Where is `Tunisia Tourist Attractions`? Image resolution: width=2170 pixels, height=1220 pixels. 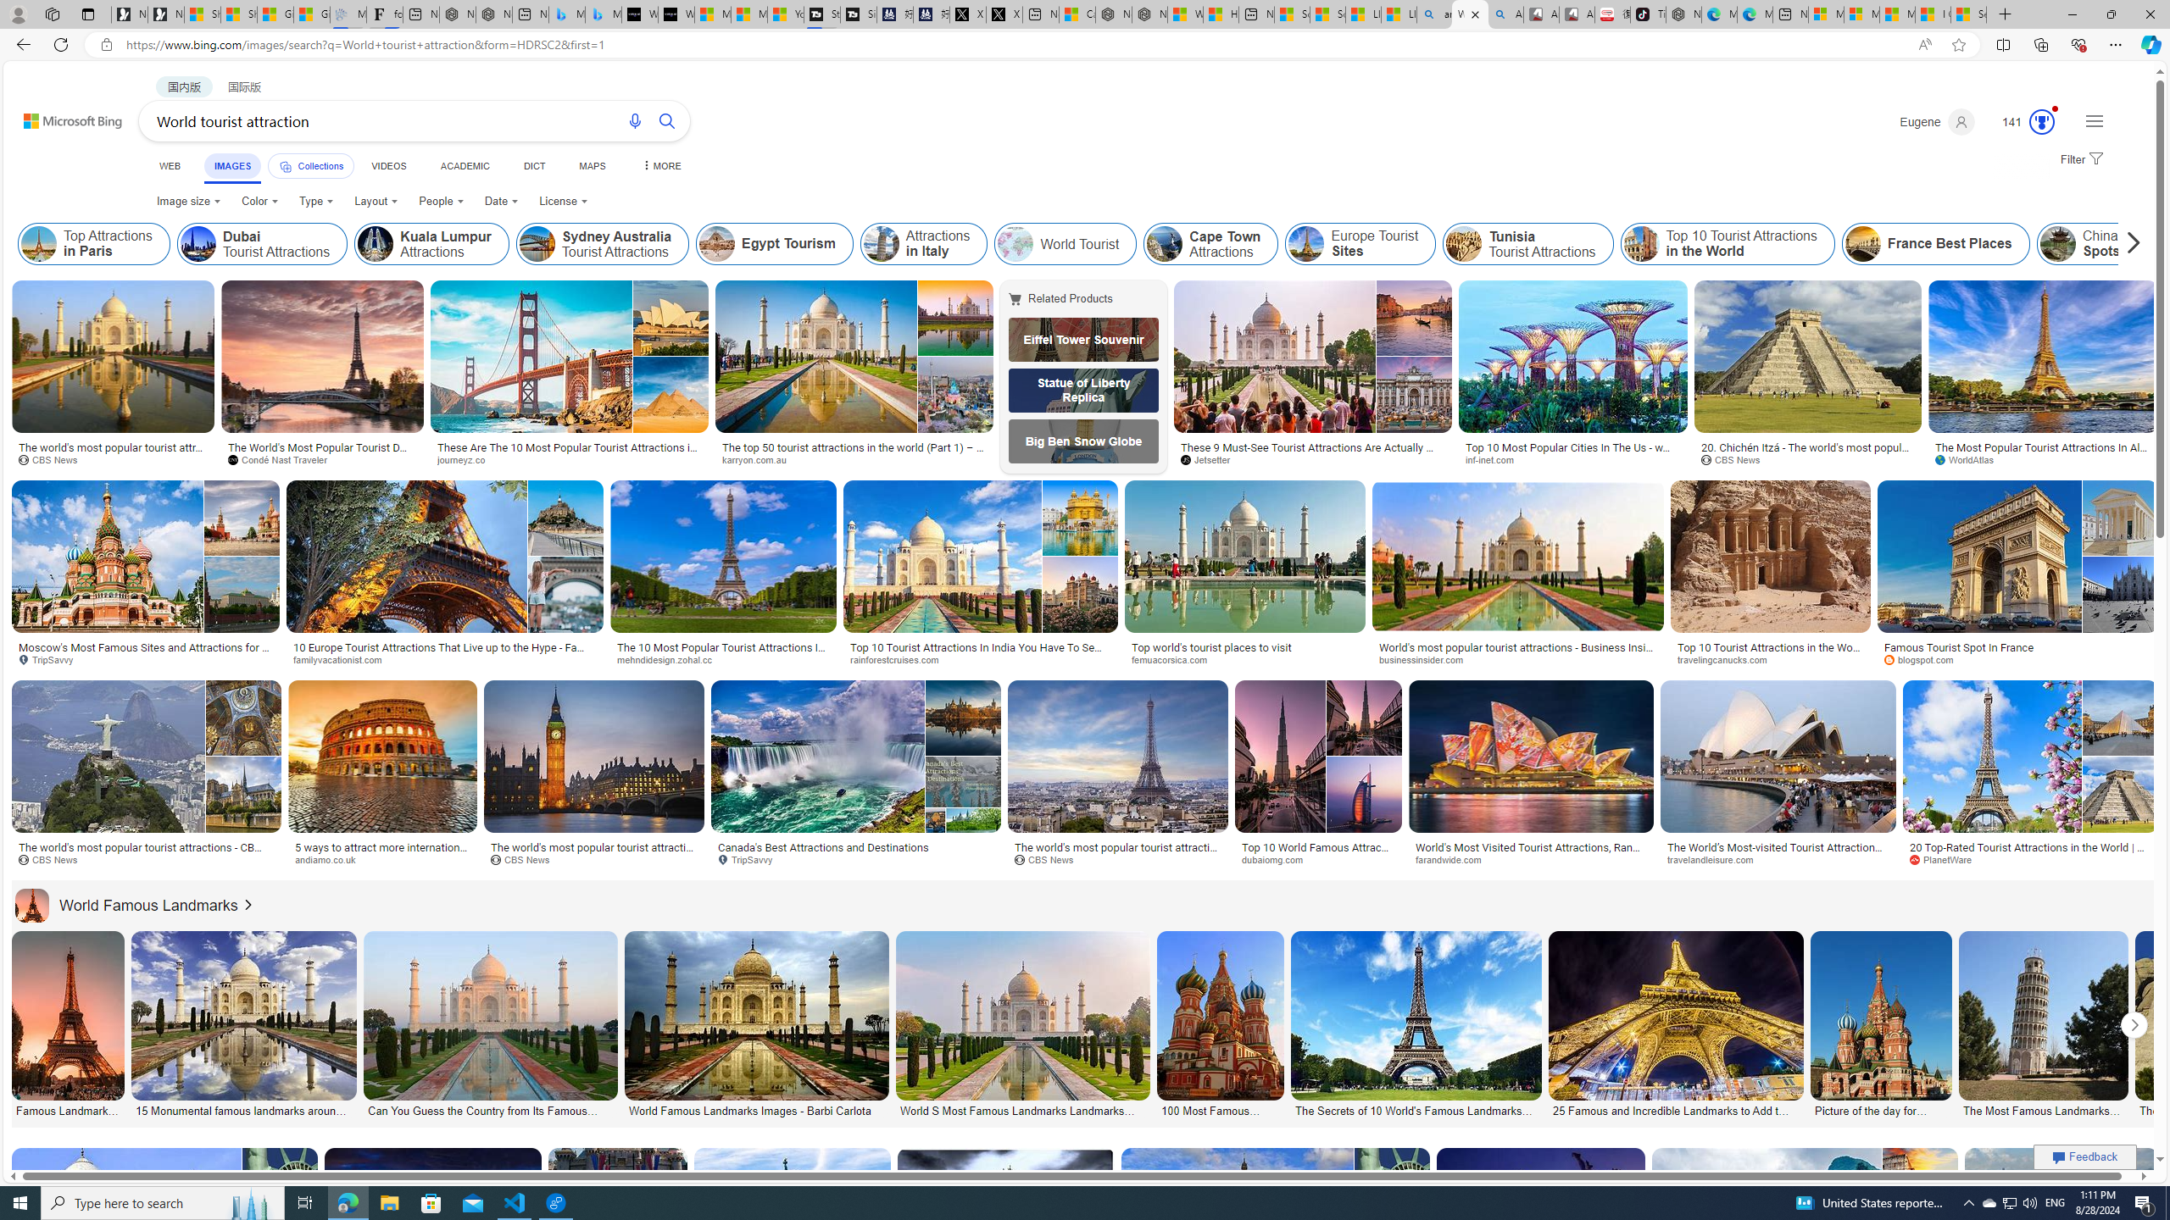
Tunisia Tourist Attractions is located at coordinates (1463, 244).